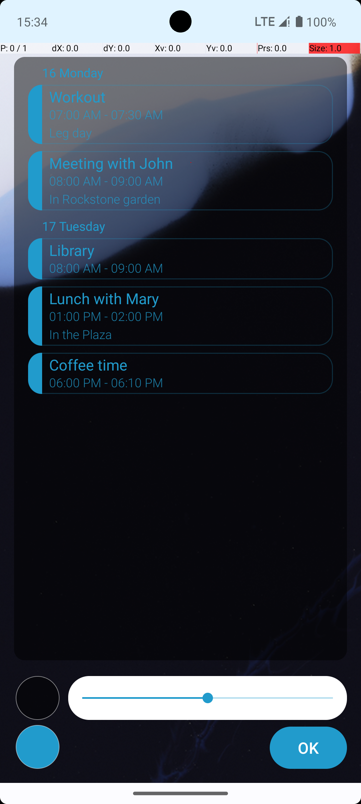  I want to click on Coffee time, so click(191, 364).